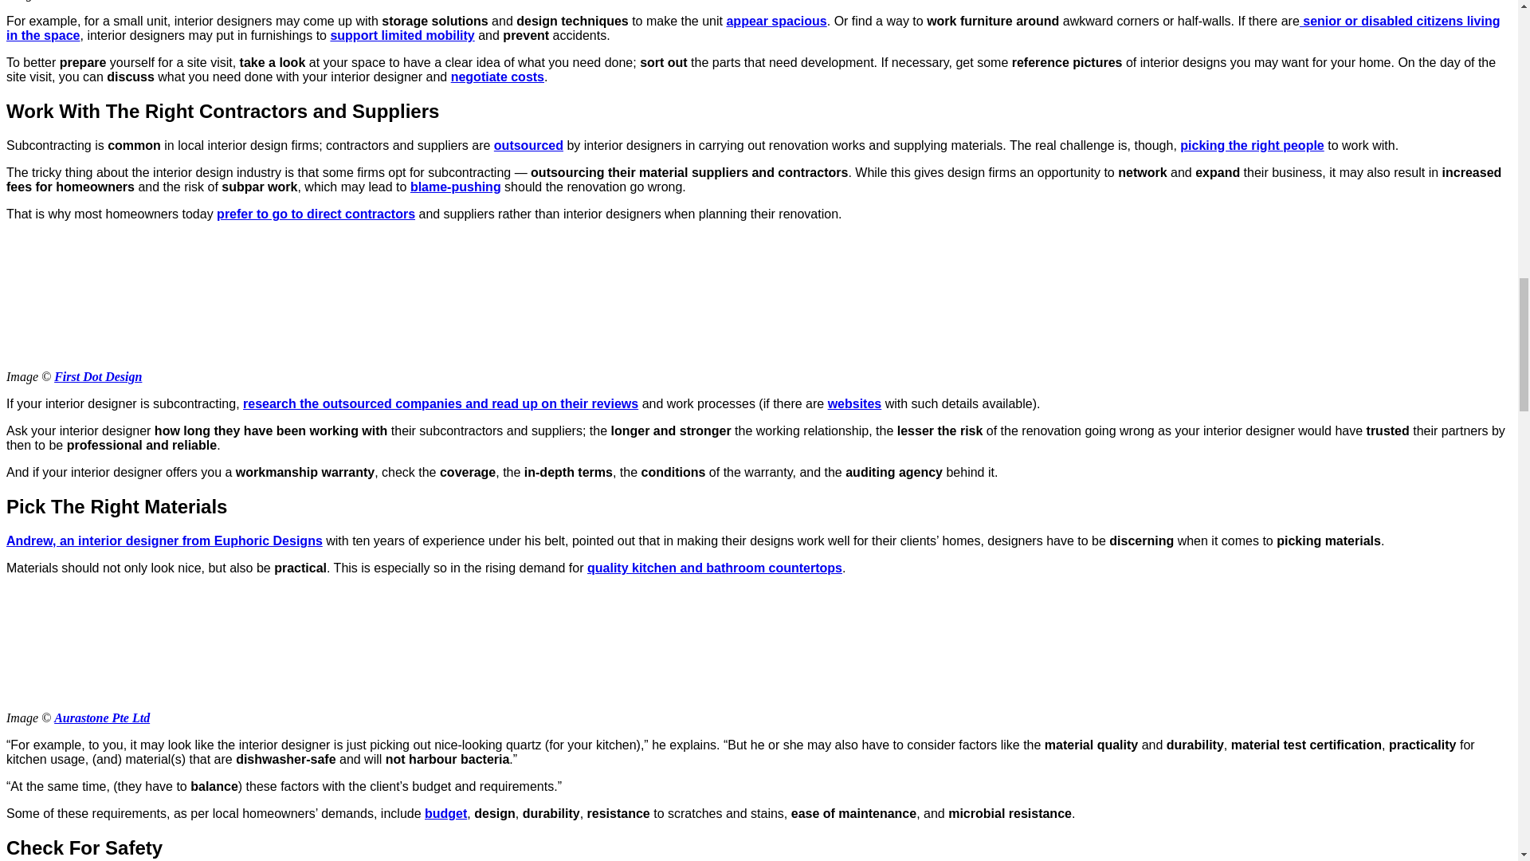 This screenshot has height=861, width=1530. Describe the element at coordinates (426, 35) in the screenshot. I see ` limited mobility` at that location.